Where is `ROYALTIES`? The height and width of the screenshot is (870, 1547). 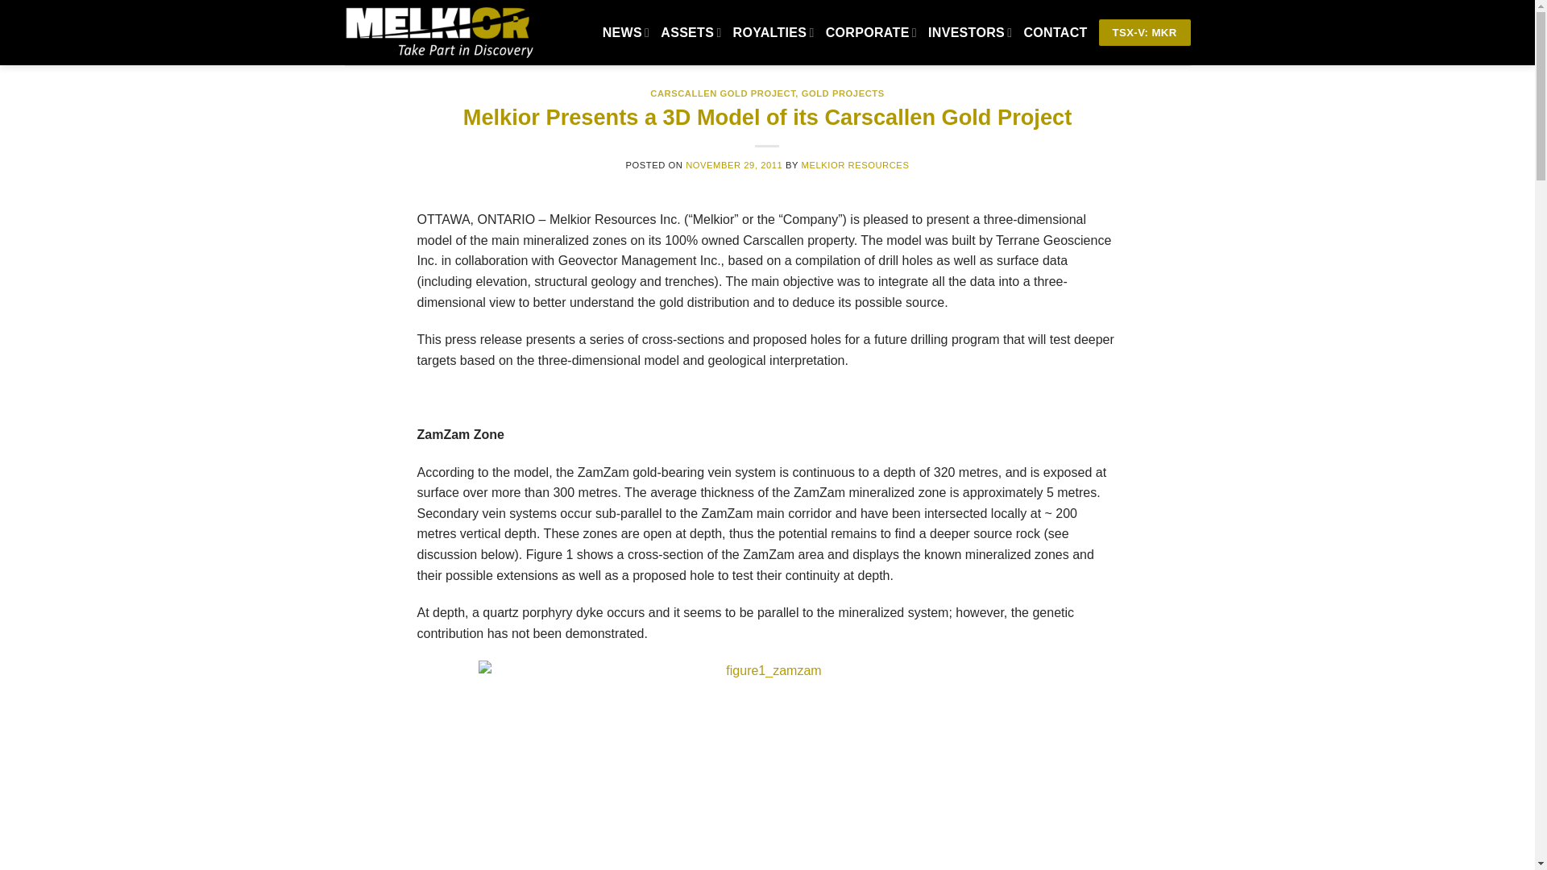
ROYALTIES is located at coordinates (773, 32).